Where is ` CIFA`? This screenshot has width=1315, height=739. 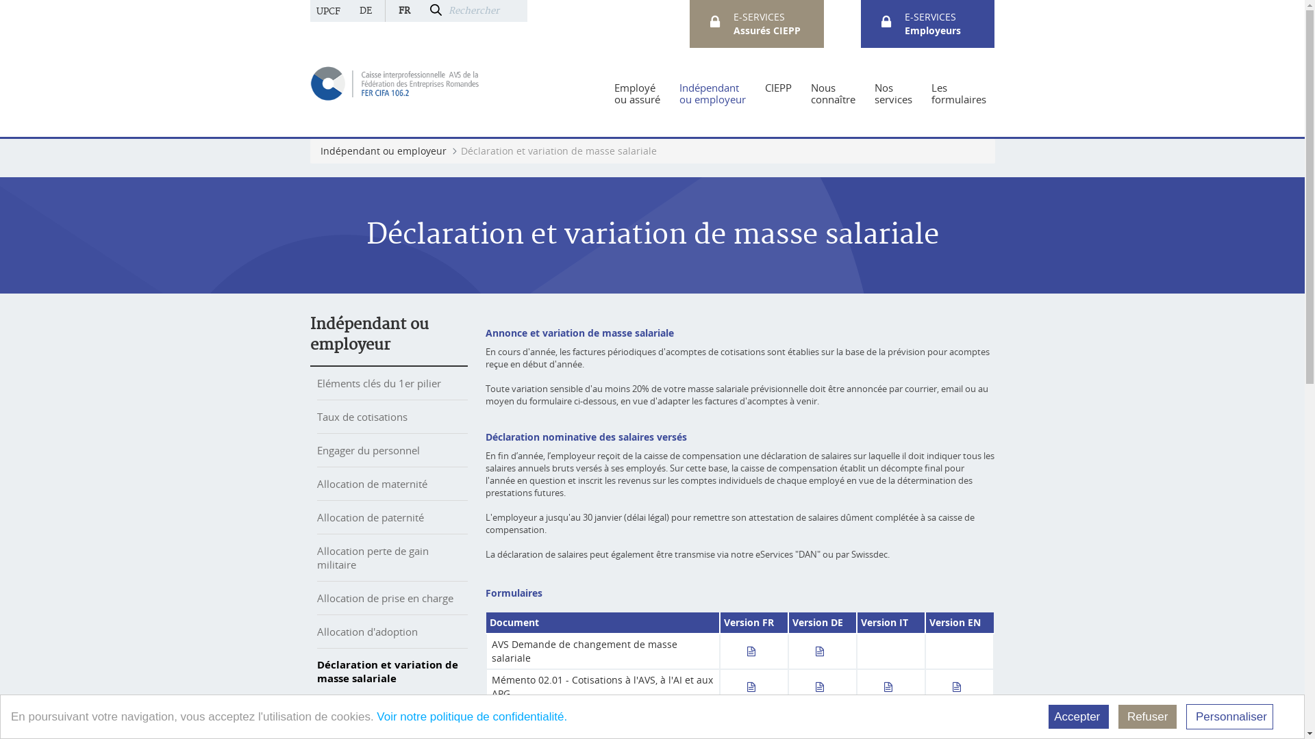
 CIFA is located at coordinates (396, 82).